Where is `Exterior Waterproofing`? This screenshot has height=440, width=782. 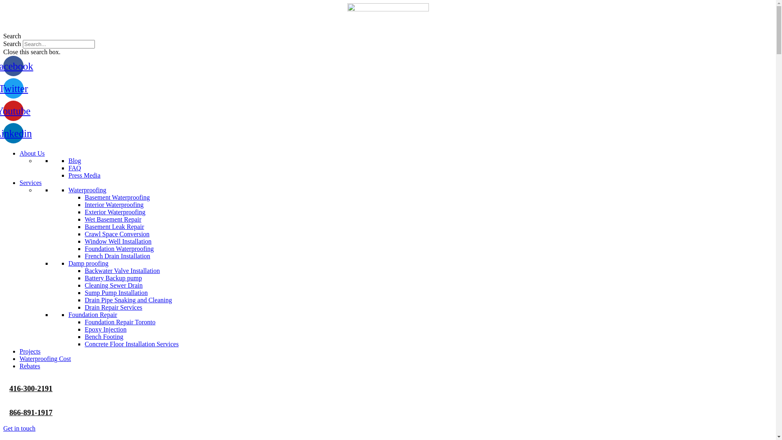
Exterior Waterproofing is located at coordinates (115, 212).